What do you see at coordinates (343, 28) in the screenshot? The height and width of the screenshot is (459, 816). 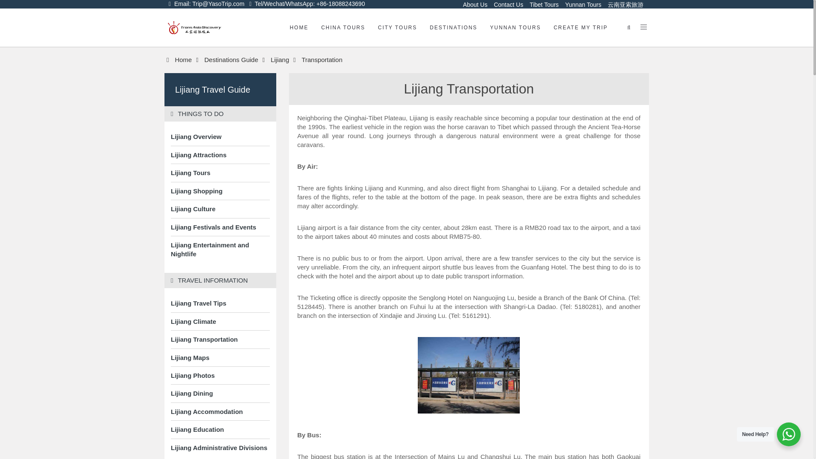 I see `CHINA TOURS` at bounding box center [343, 28].